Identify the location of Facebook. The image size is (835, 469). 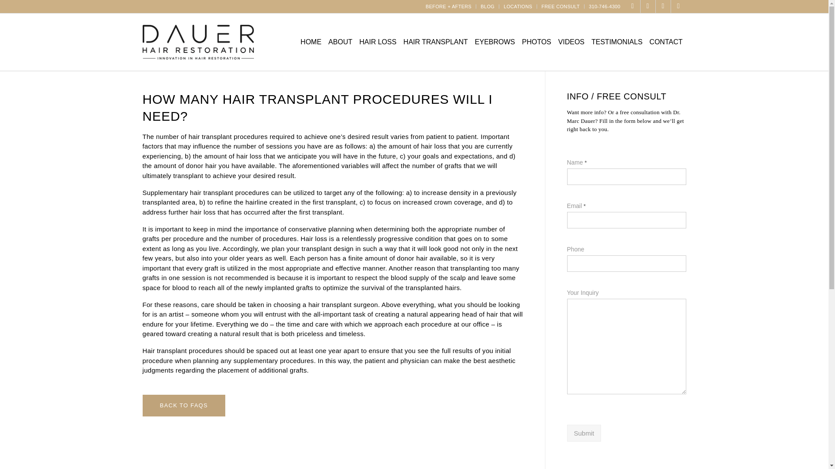
(633, 7).